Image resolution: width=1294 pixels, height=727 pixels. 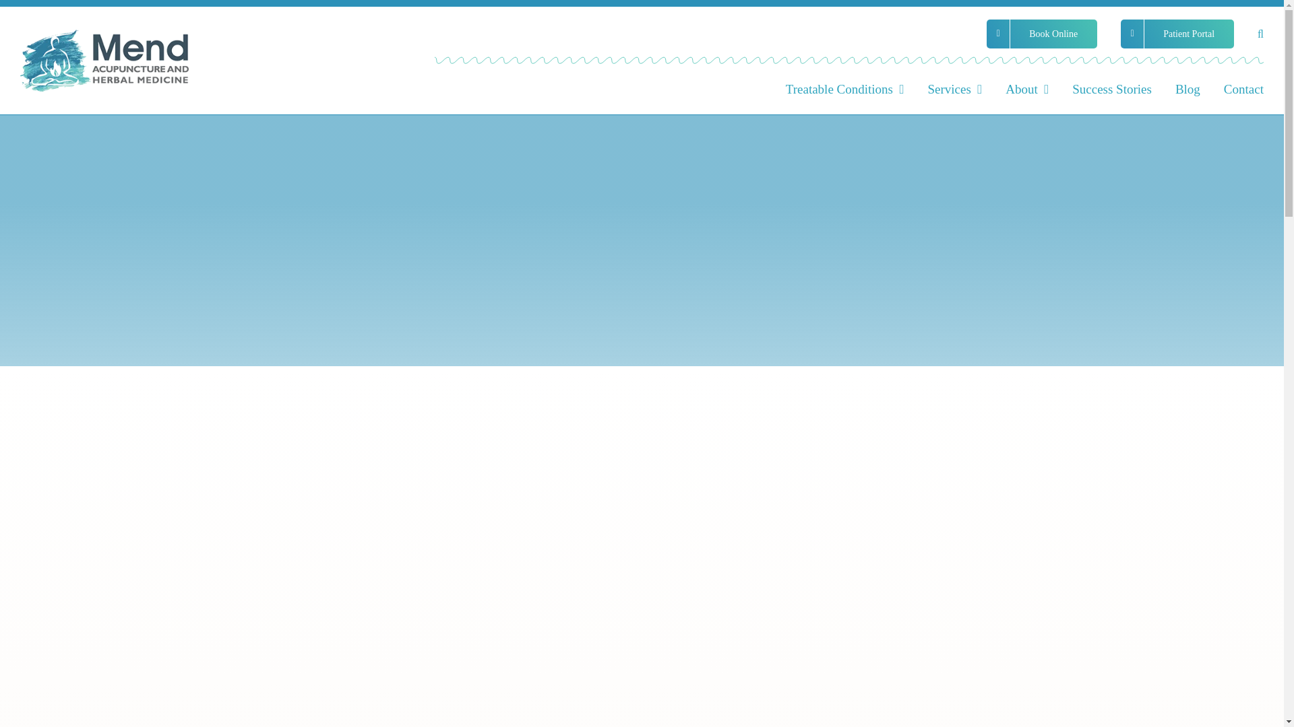 I want to click on Success Stories, so click(x=1112, y=88).